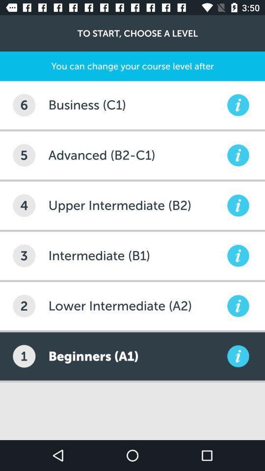  Describe the element at coordinates (238, 105) in the screenshot. I see `go to information` at that location.